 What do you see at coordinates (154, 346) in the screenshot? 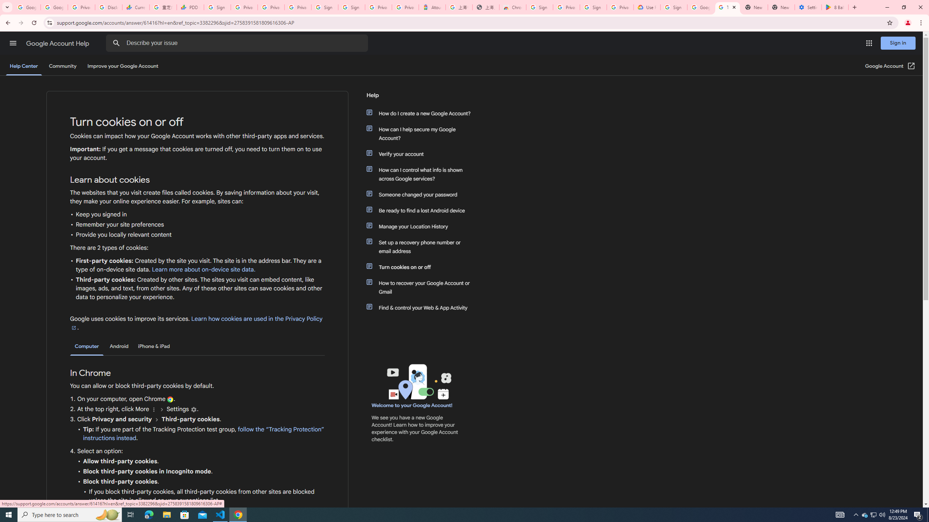
I see `iPhone & iPad` at bounding box center [154, 346].